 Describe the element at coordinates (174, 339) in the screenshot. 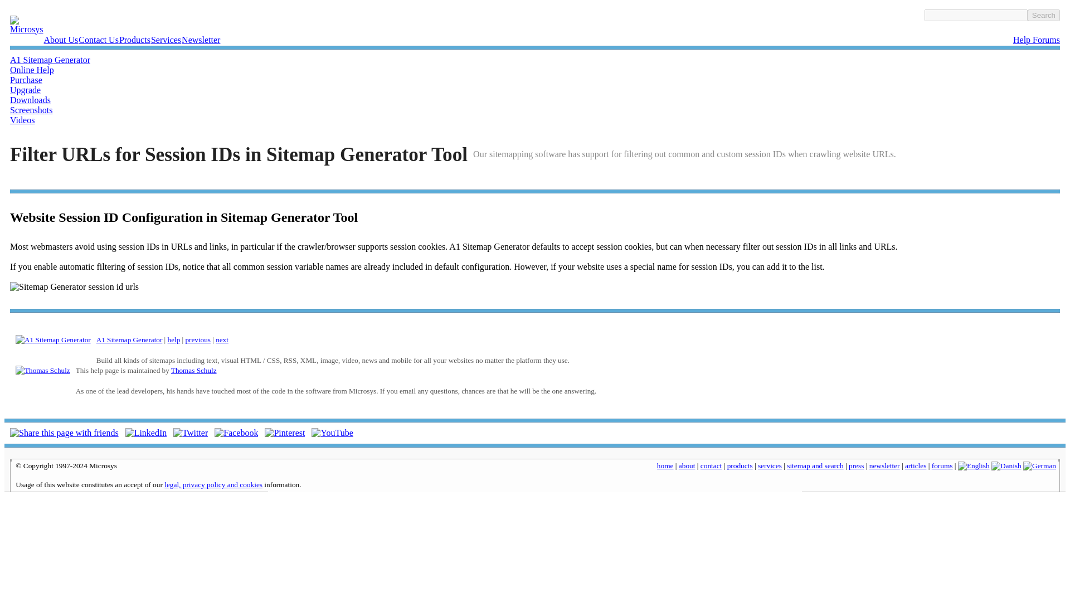

I see `help` at that location.